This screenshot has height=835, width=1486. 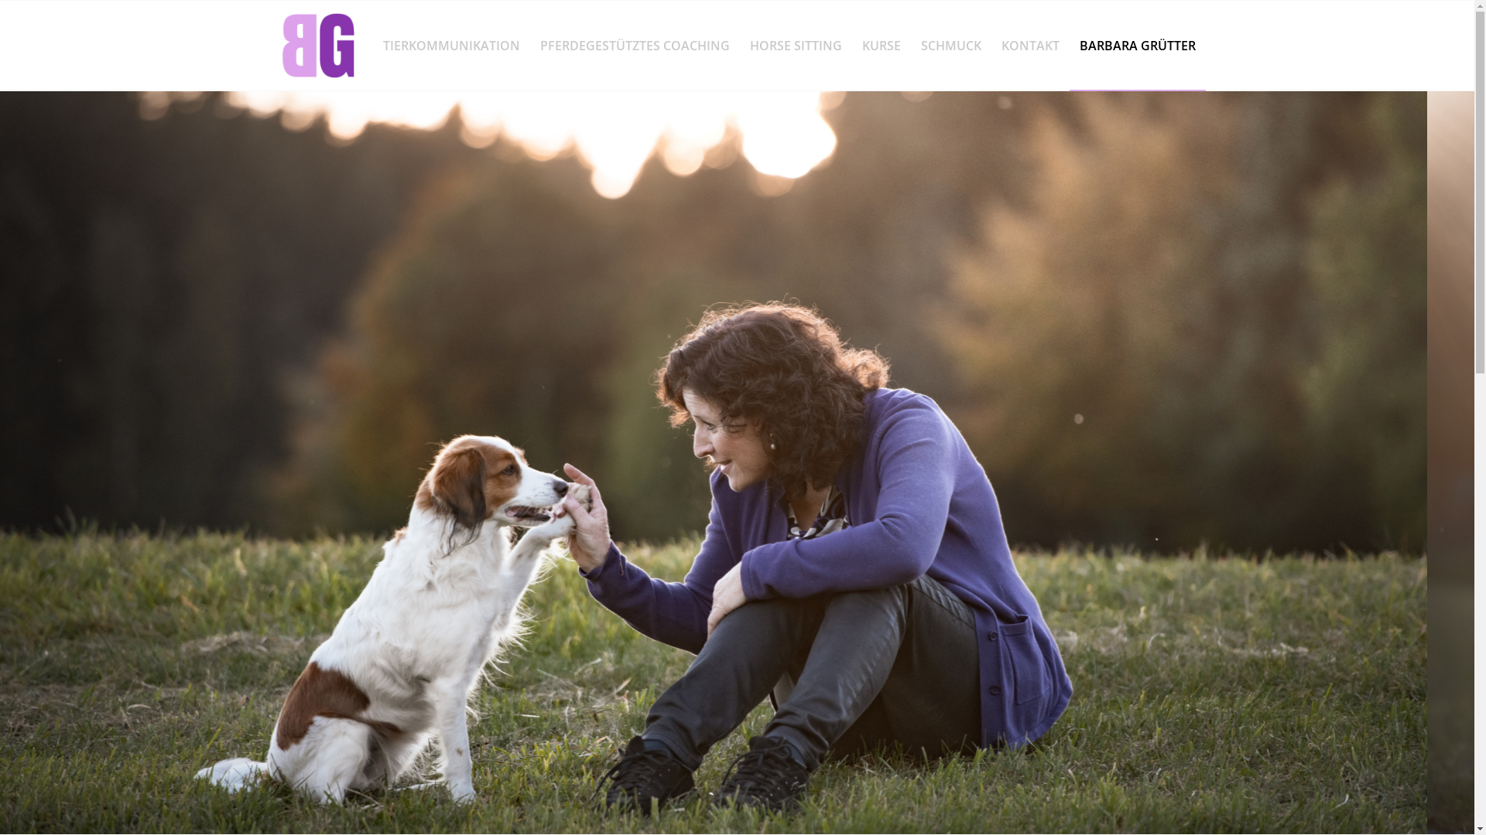 I want to click on HORSE SITTING, so click(x=796, y=46).